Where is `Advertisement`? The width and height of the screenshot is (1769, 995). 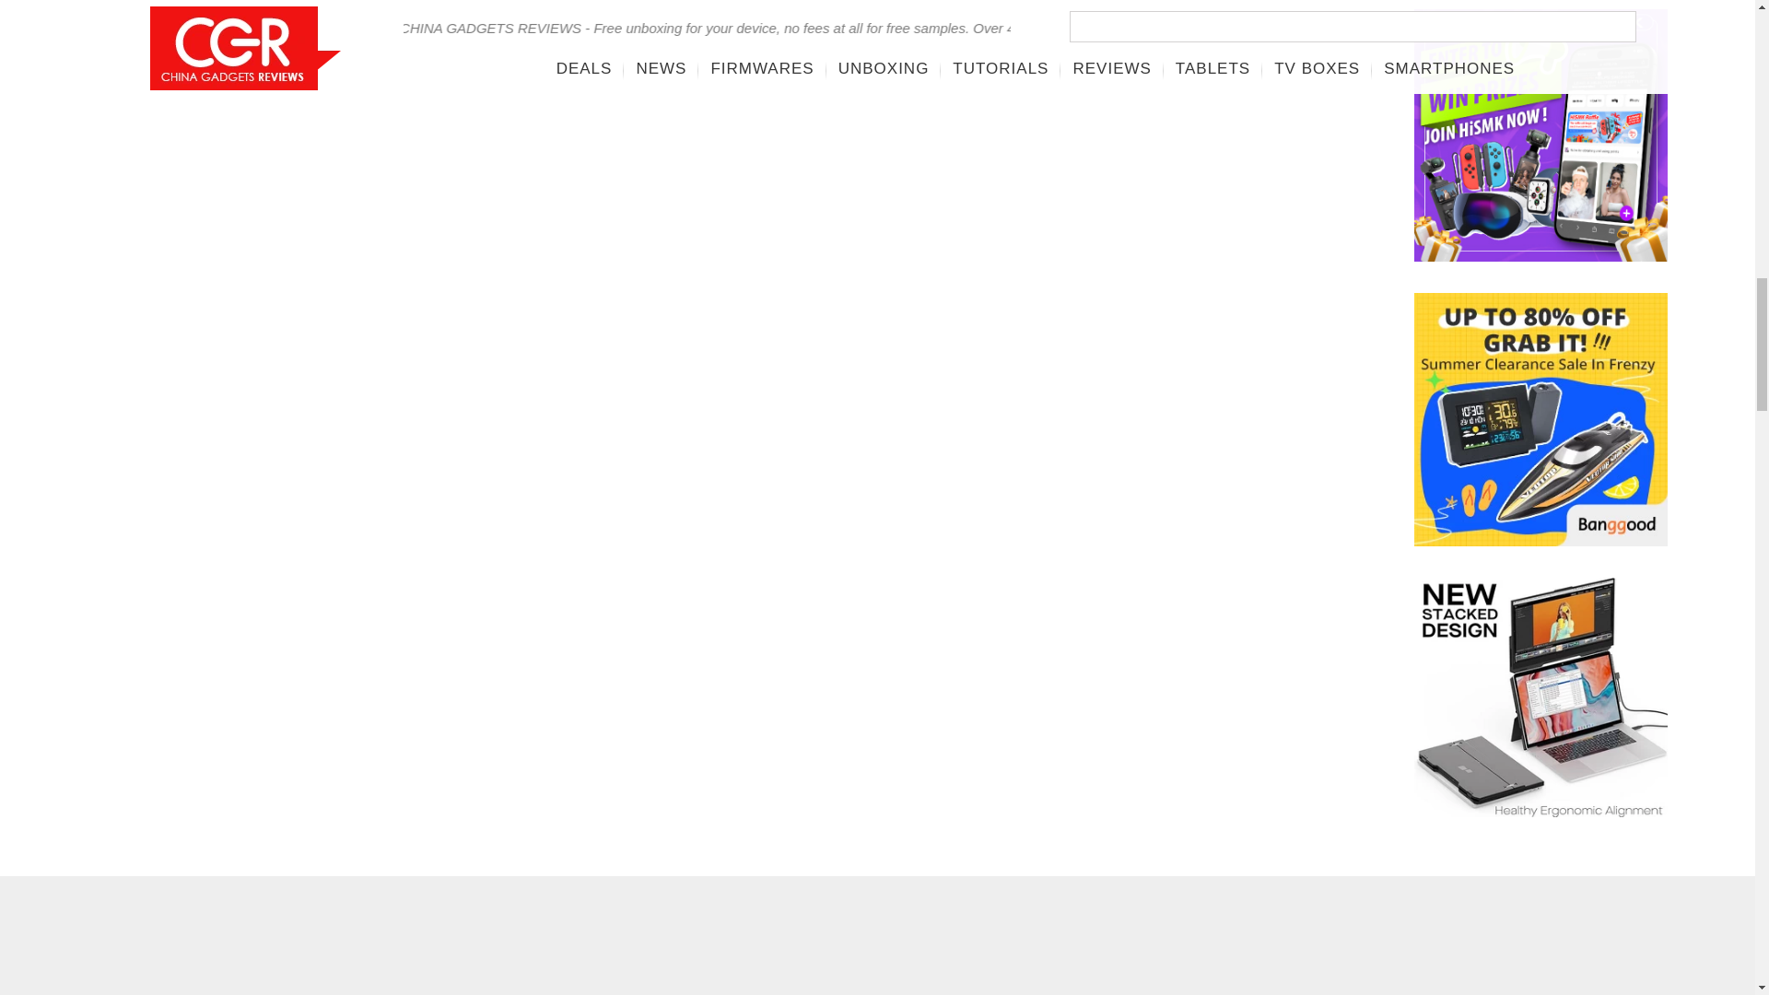
Advertisement is located at coordinates (1092, 949).